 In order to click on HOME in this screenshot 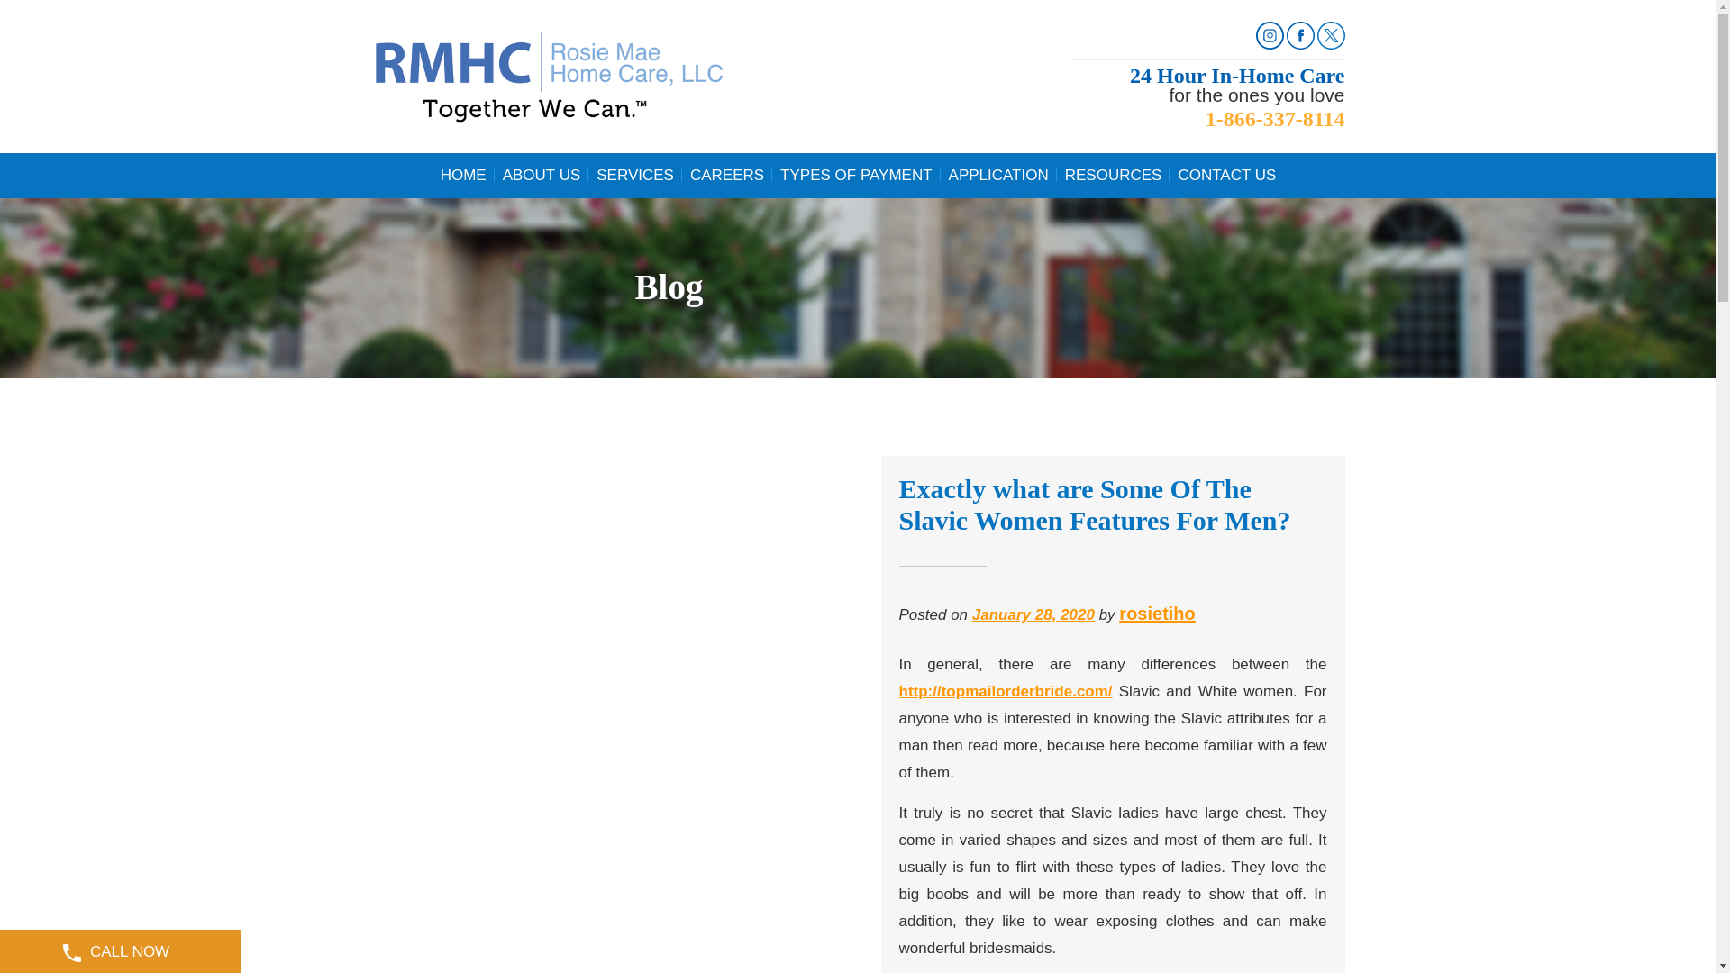, I will do `click(463, 175)`.